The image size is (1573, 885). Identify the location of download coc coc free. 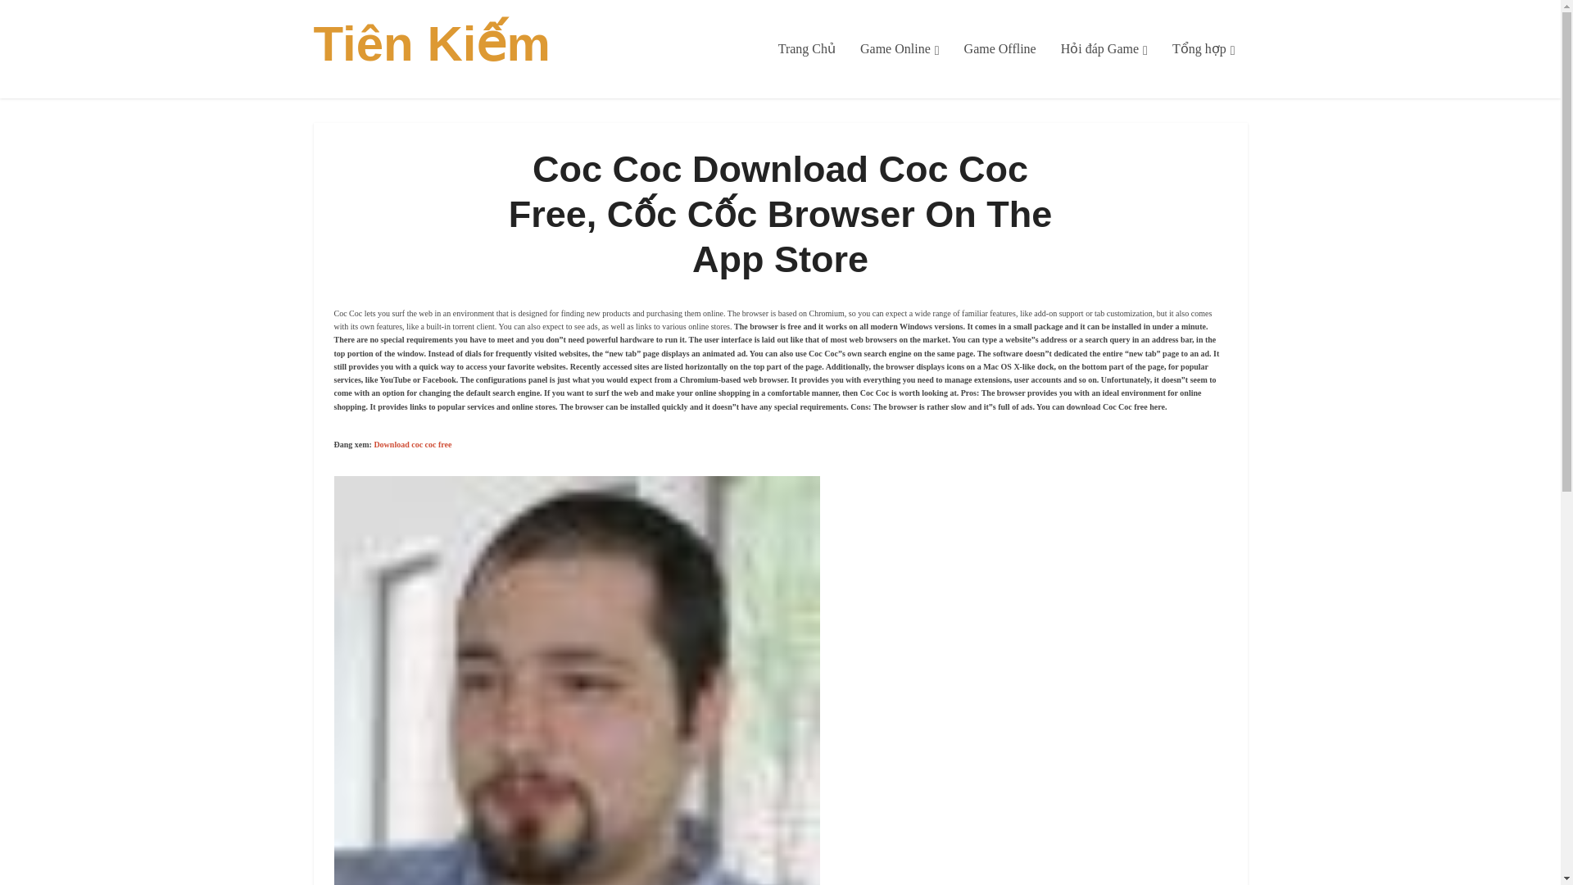
(413, 444).